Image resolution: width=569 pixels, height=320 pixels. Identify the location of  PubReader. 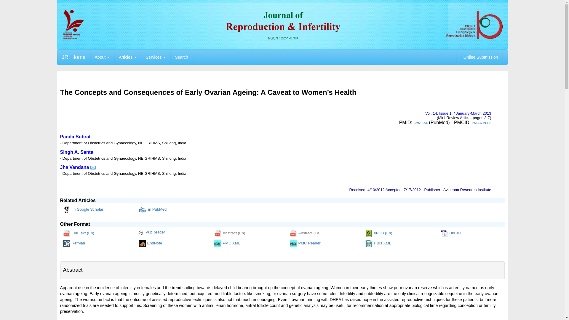
(159, 232).